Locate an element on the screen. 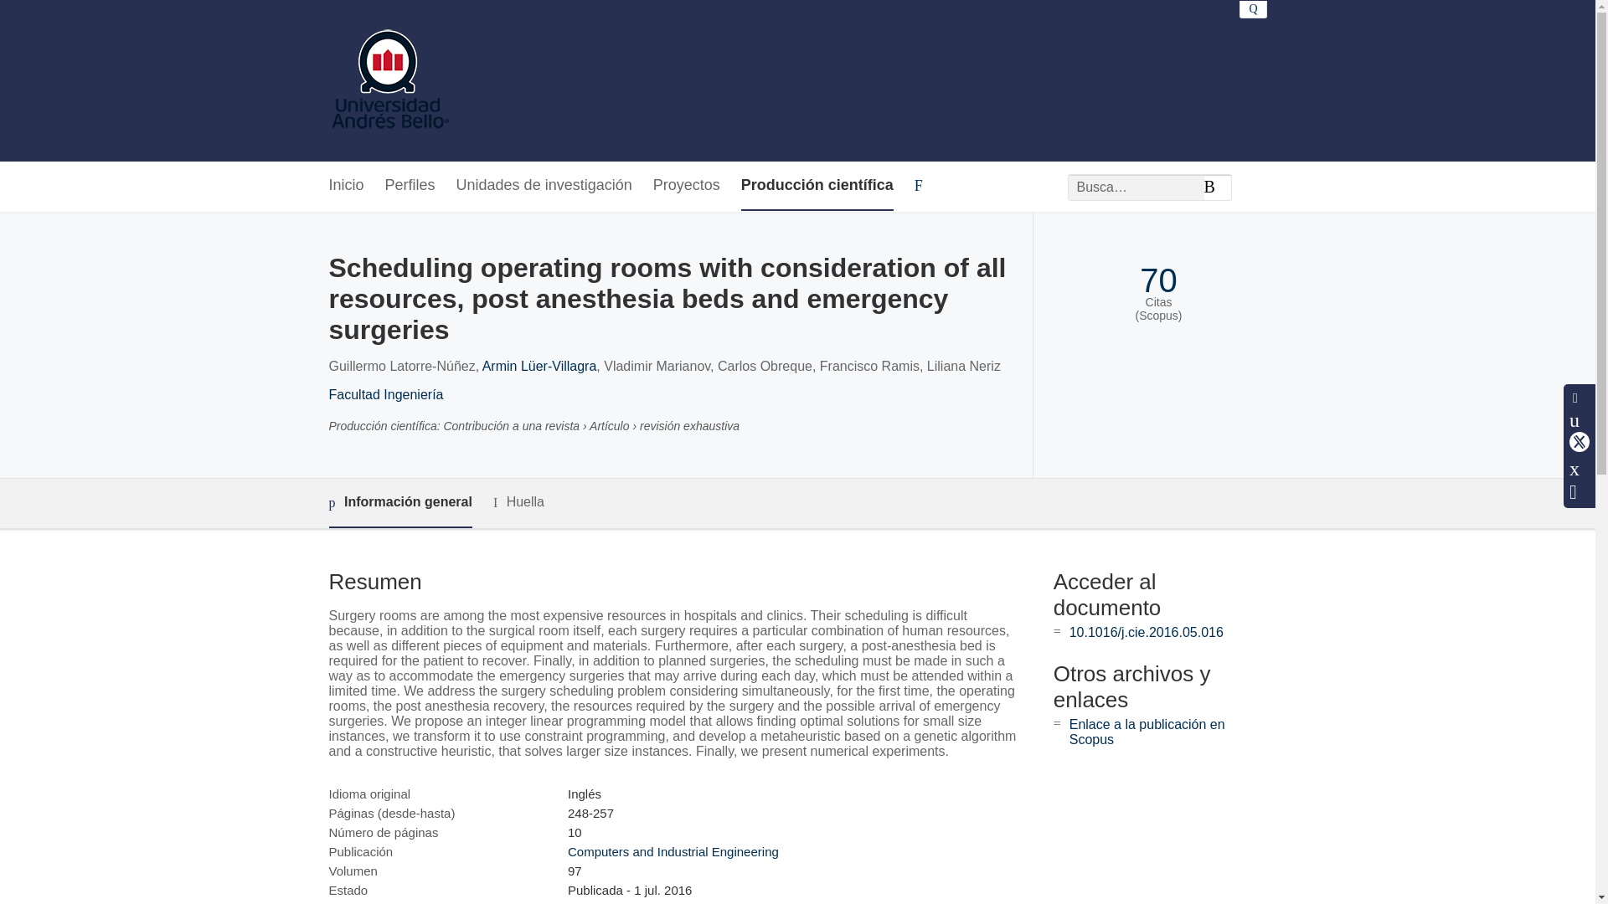 This screenshot has height=904, width=1608. Computers and Industrial Engineering is located at coordinates (673, 851).